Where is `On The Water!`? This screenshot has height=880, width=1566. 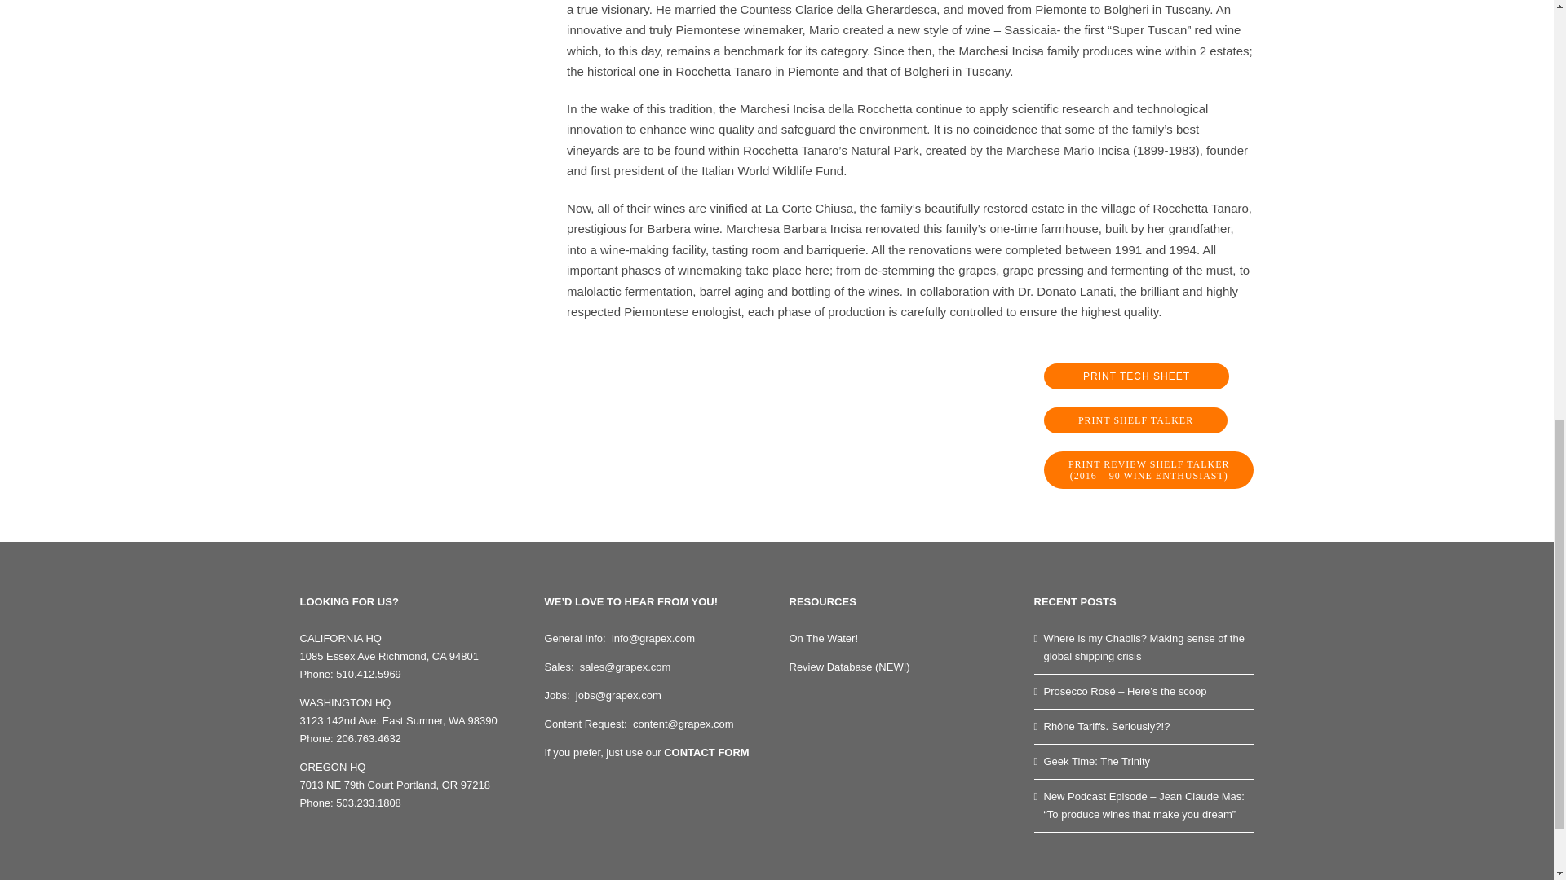 On The Water! is located at coordinates (824, 638).